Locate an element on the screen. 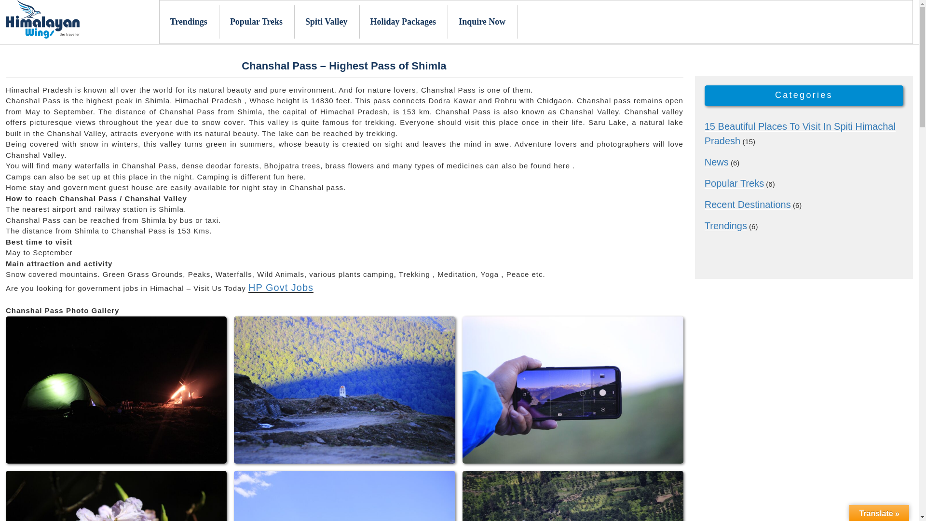 The height and width of the screenshot is (521, 926). Popular Treks is located at coordinates (257, 21).